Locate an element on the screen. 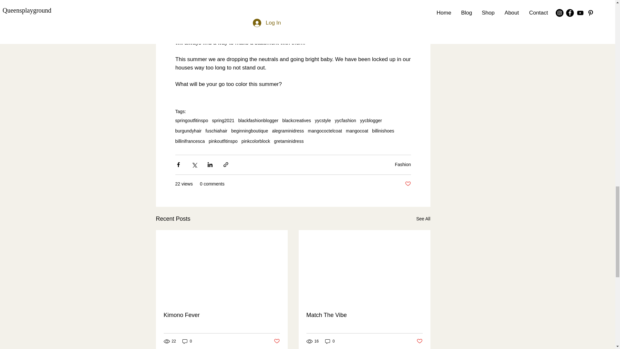 Image resolution: width=620 pixels, height=349 pixels. fuschiahair is located at coordinates (216, 131).